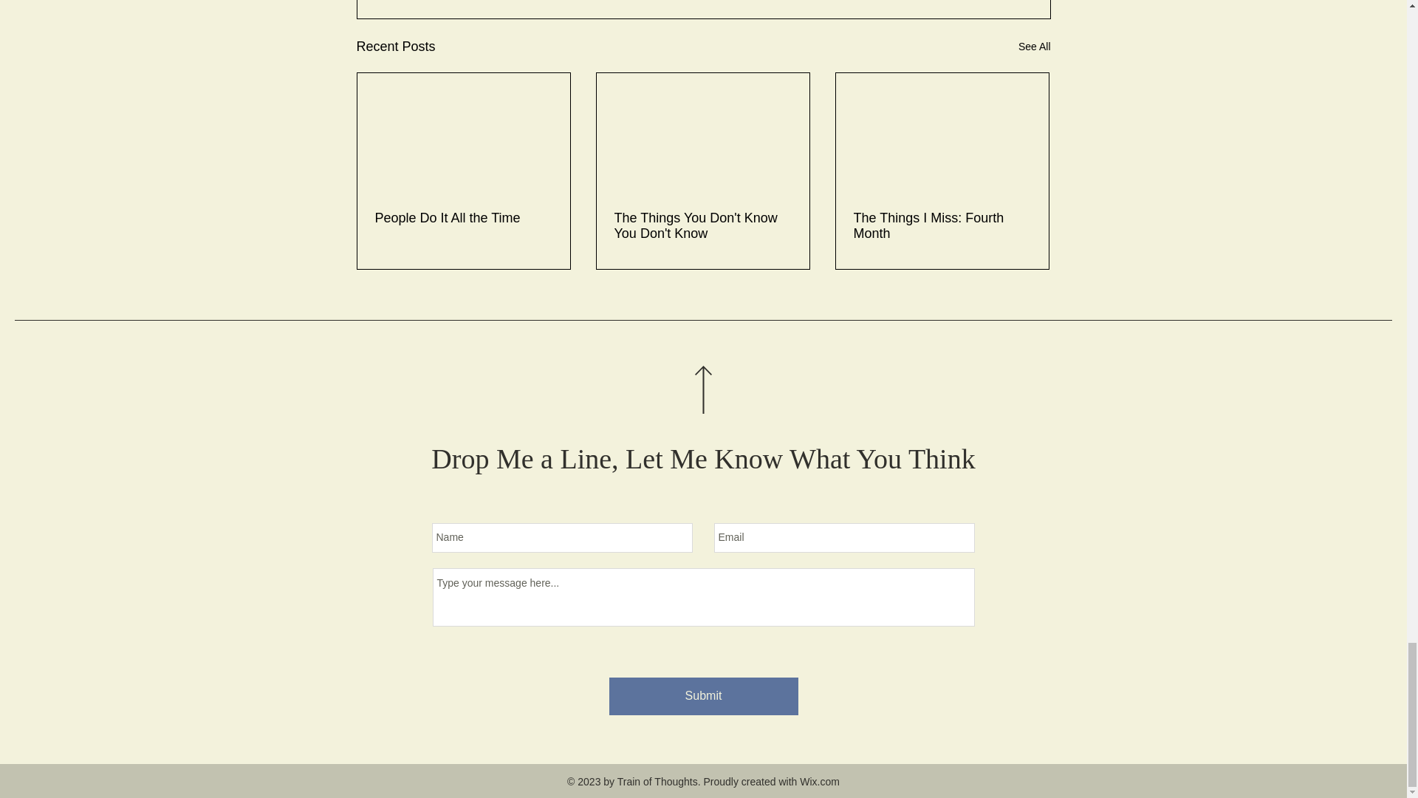 The image size is (1418, 798). What do you see at coordinates (702, 226) in the screenshot?
I see `The Things You Don't Know You Don't Know` at bounding box center [702, 226].